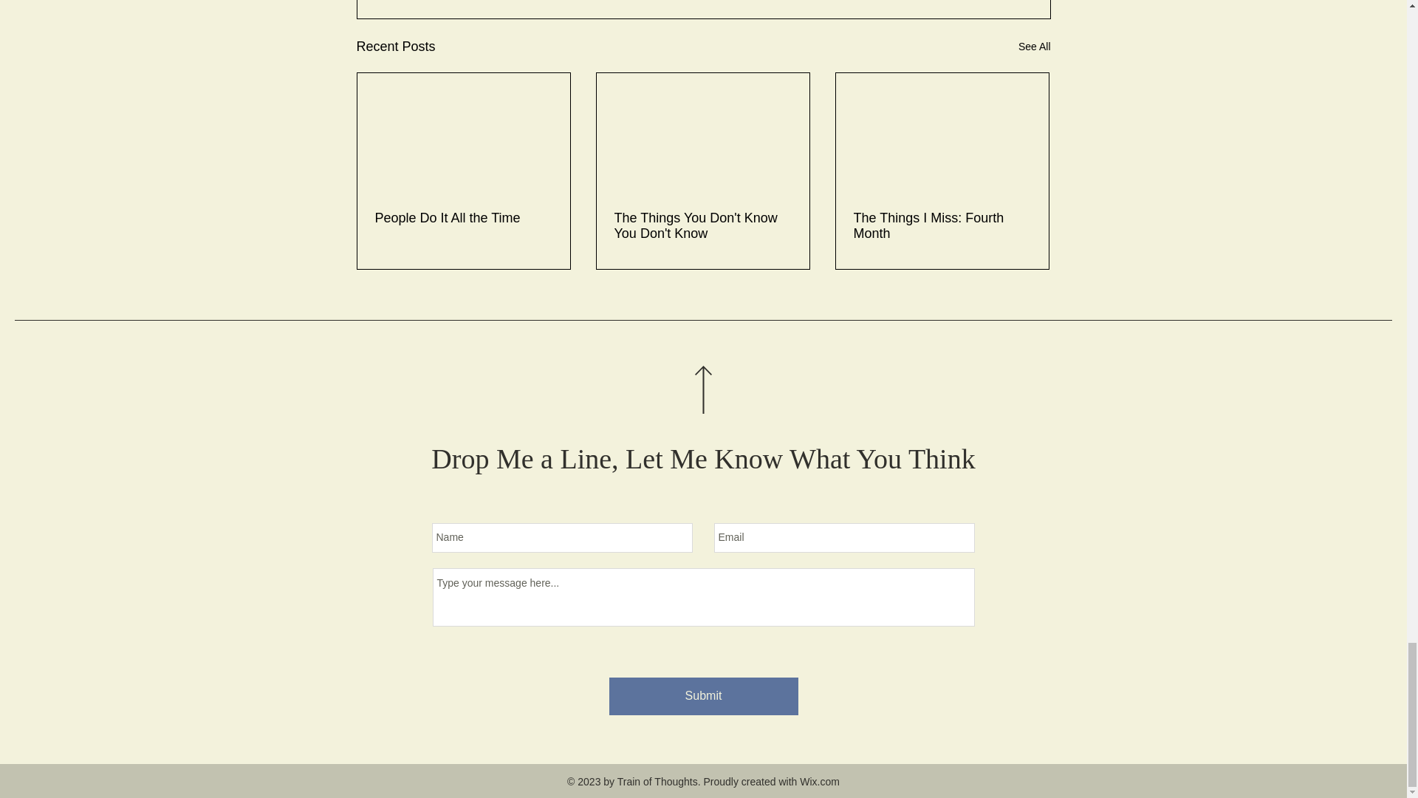 The image size is (1418, 798). What do you see at coordinates (702, 226) in the screenshot?
I see `The Things You Don't Know You Don't Know` at bounding box center [702, 226].